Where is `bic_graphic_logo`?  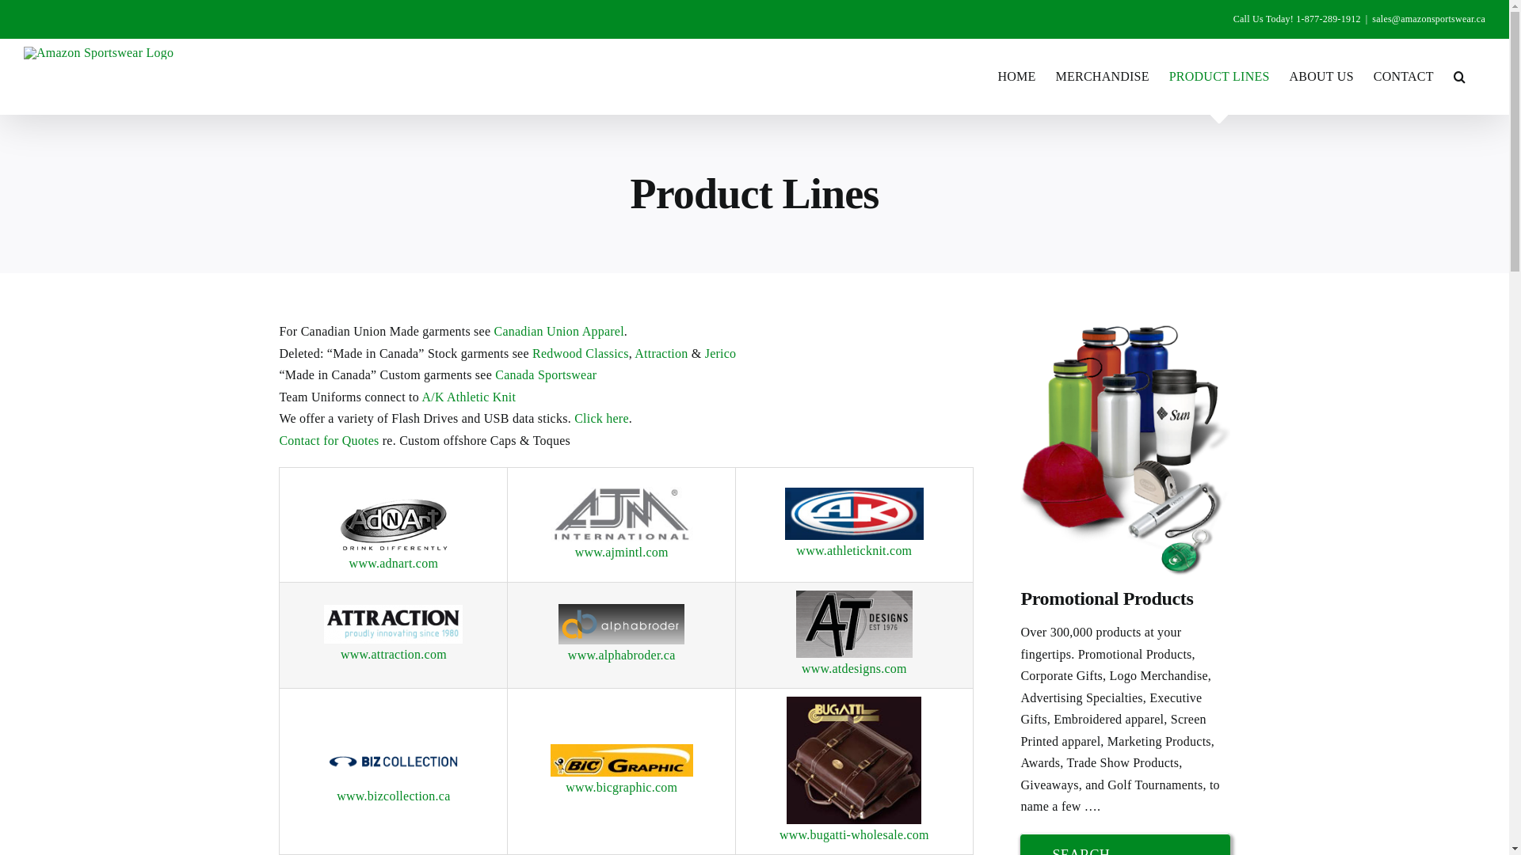
bic_graphic_logo is located at coordinates (622, 760).